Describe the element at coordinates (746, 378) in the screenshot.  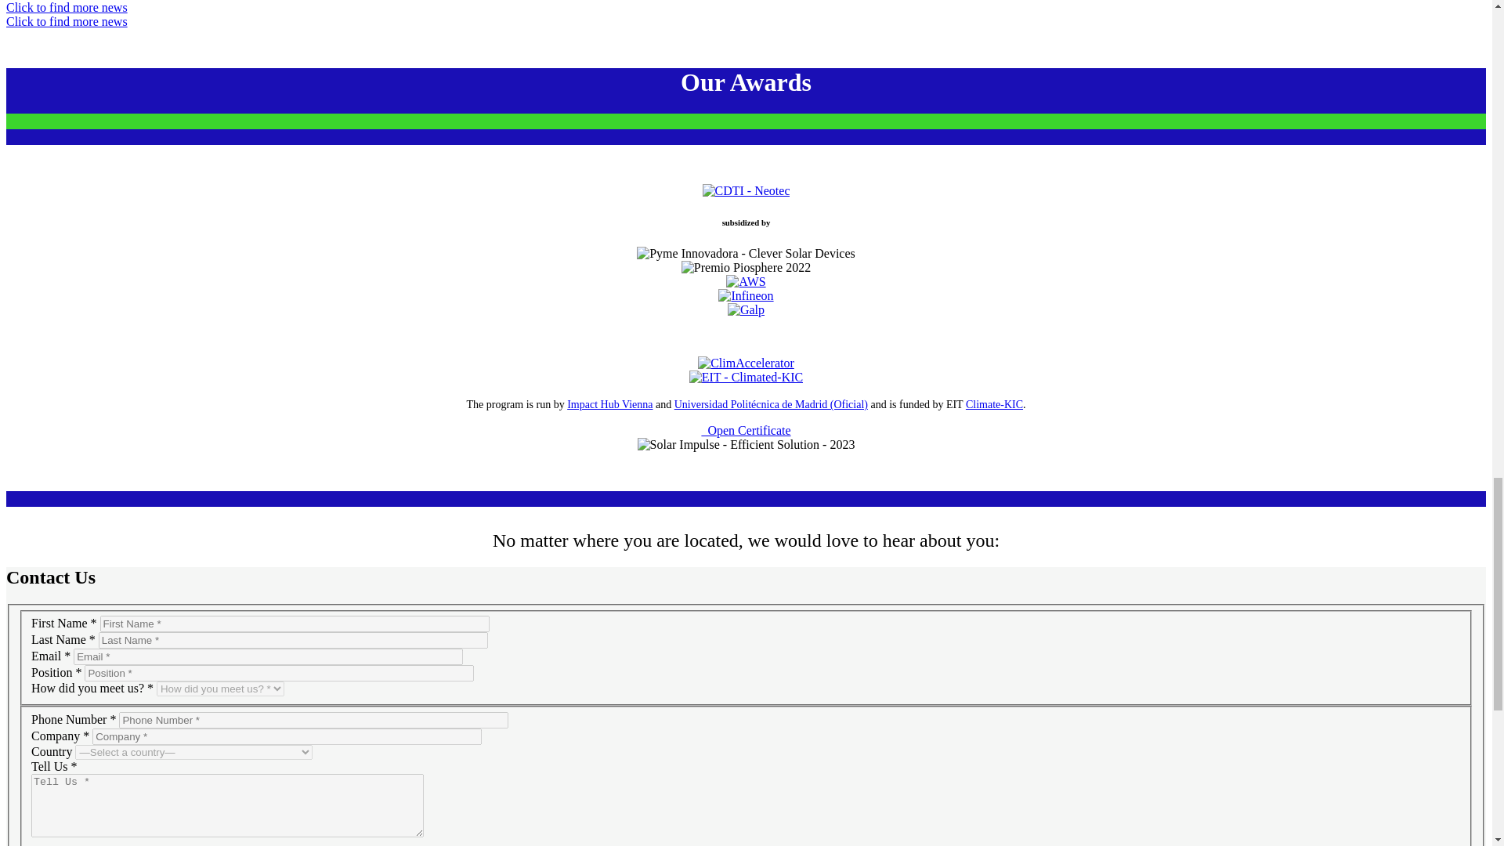
I see `EIT - Climated-KIC` at that location.